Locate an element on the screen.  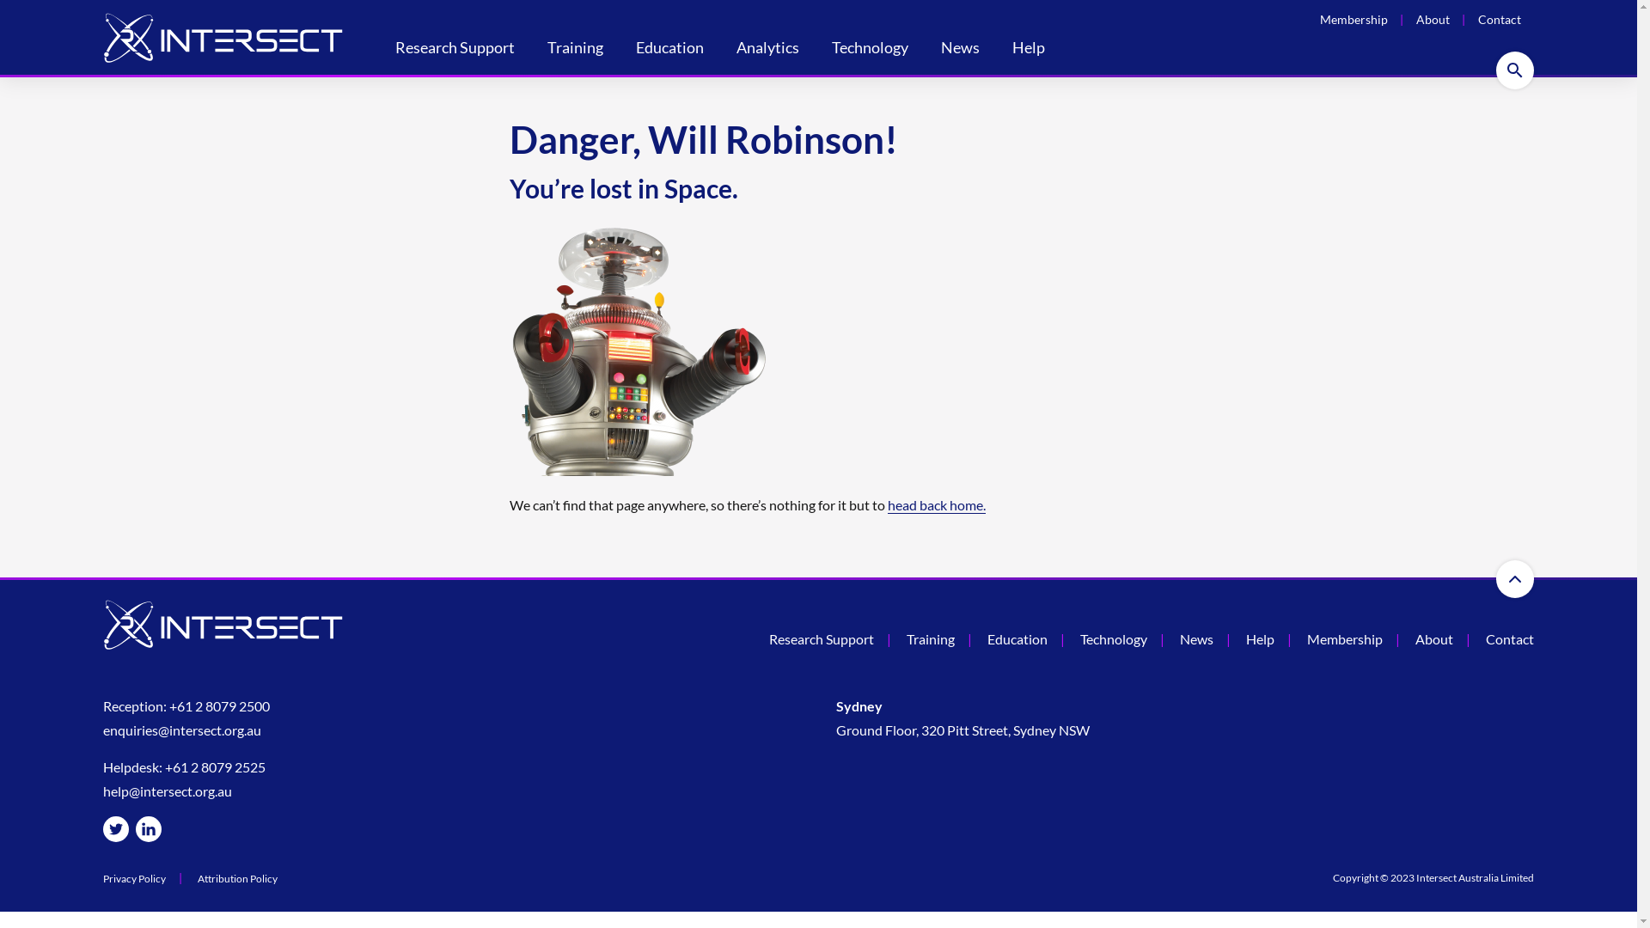
Education is located at coordinates (1017, 639).